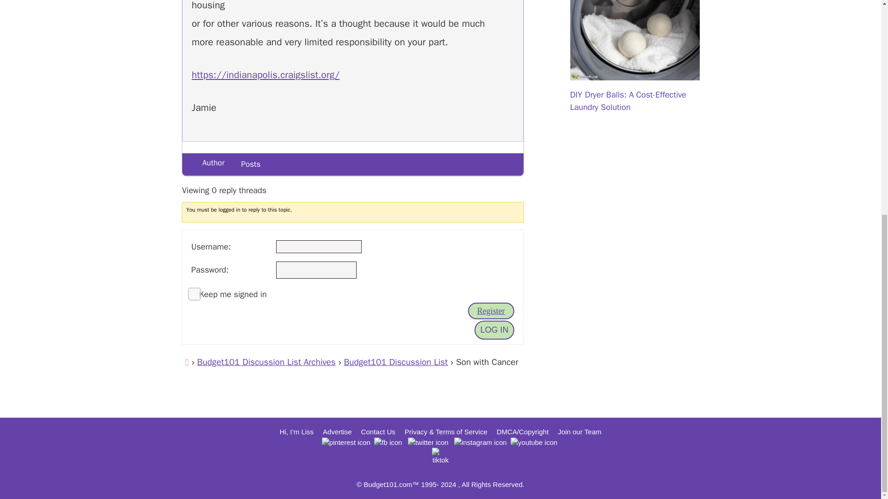 Image resolution: width=888 pixels, height=499 pixels. What do you see at coordinates (346, 443) in the screenshot?
I see `pinterest icon` at bounding box center [346, 443].